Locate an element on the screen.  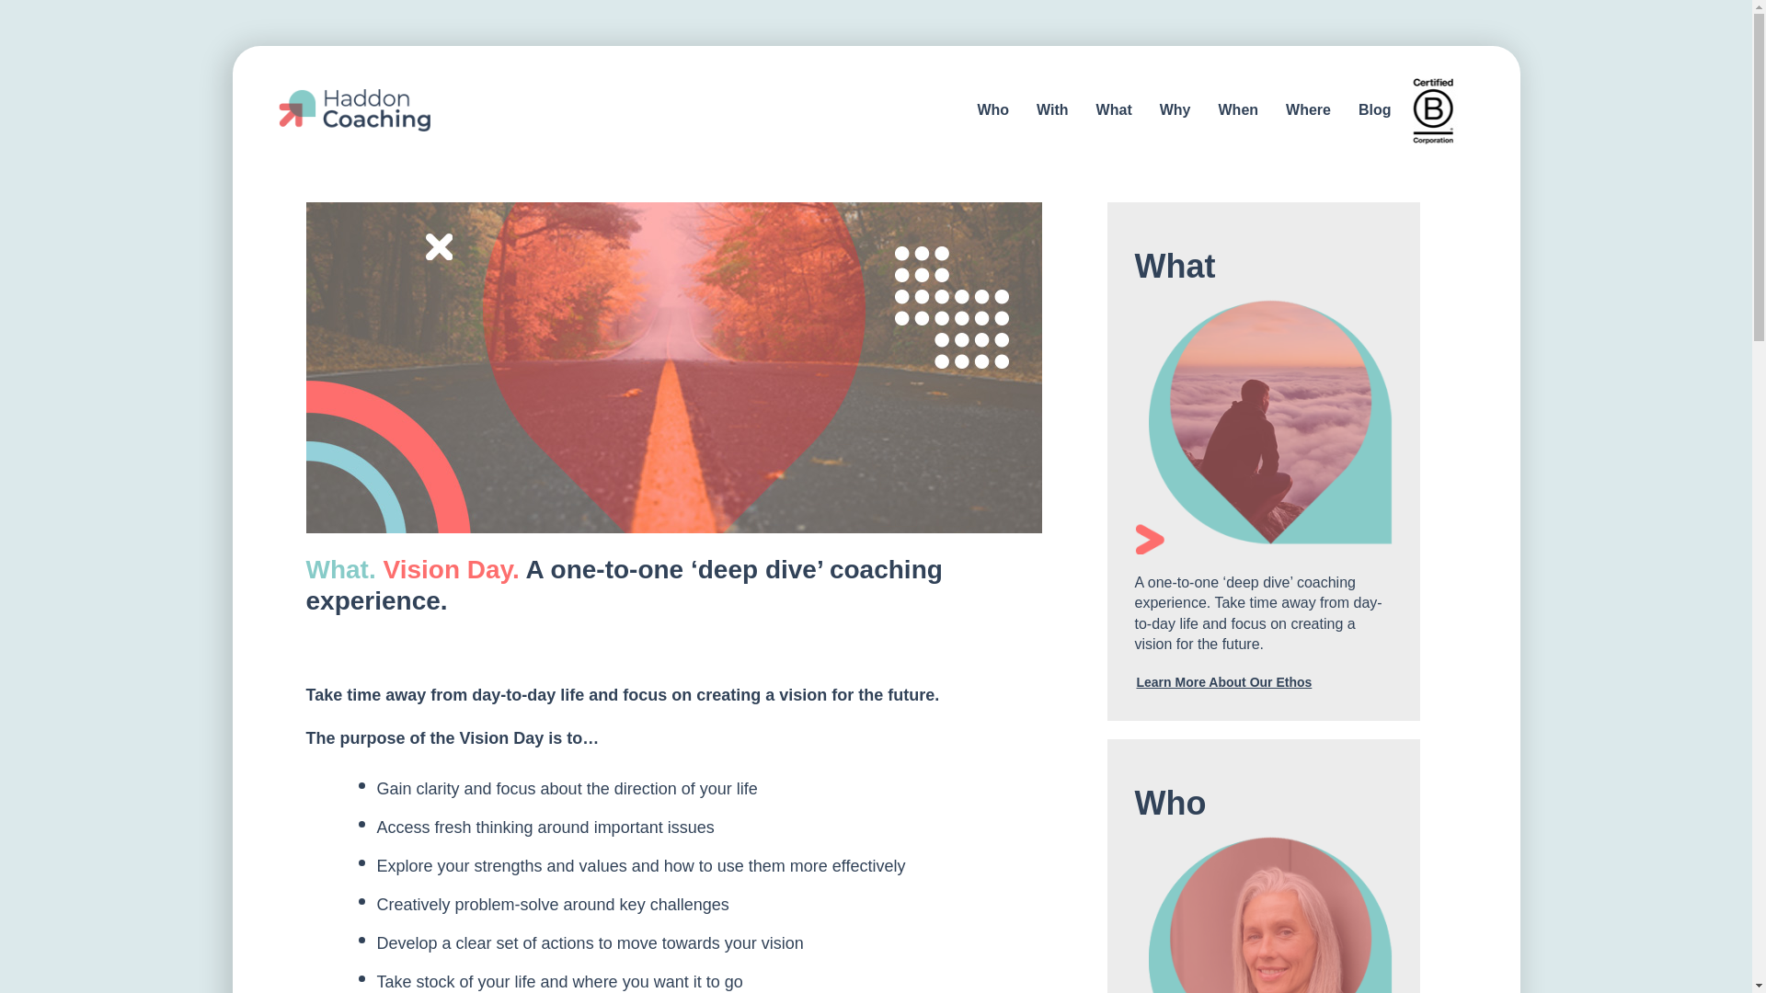
When is located at coordinates (1238, 110).